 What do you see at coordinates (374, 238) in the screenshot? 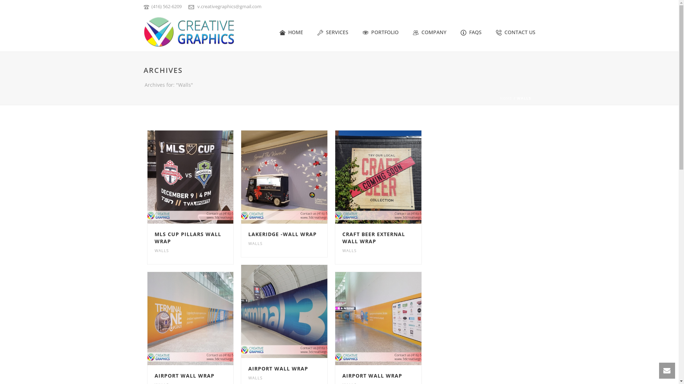
I see `CRAFT BEER EXTERNAL WALL WRAP` at bounding box center [374, 238].